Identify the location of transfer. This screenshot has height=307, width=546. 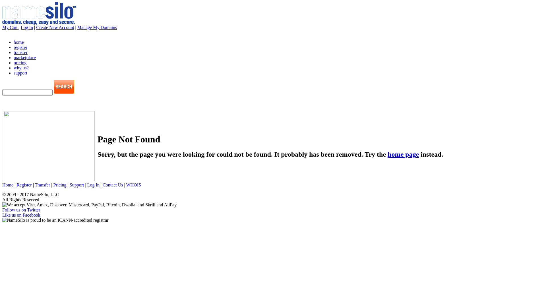
(20, 52).